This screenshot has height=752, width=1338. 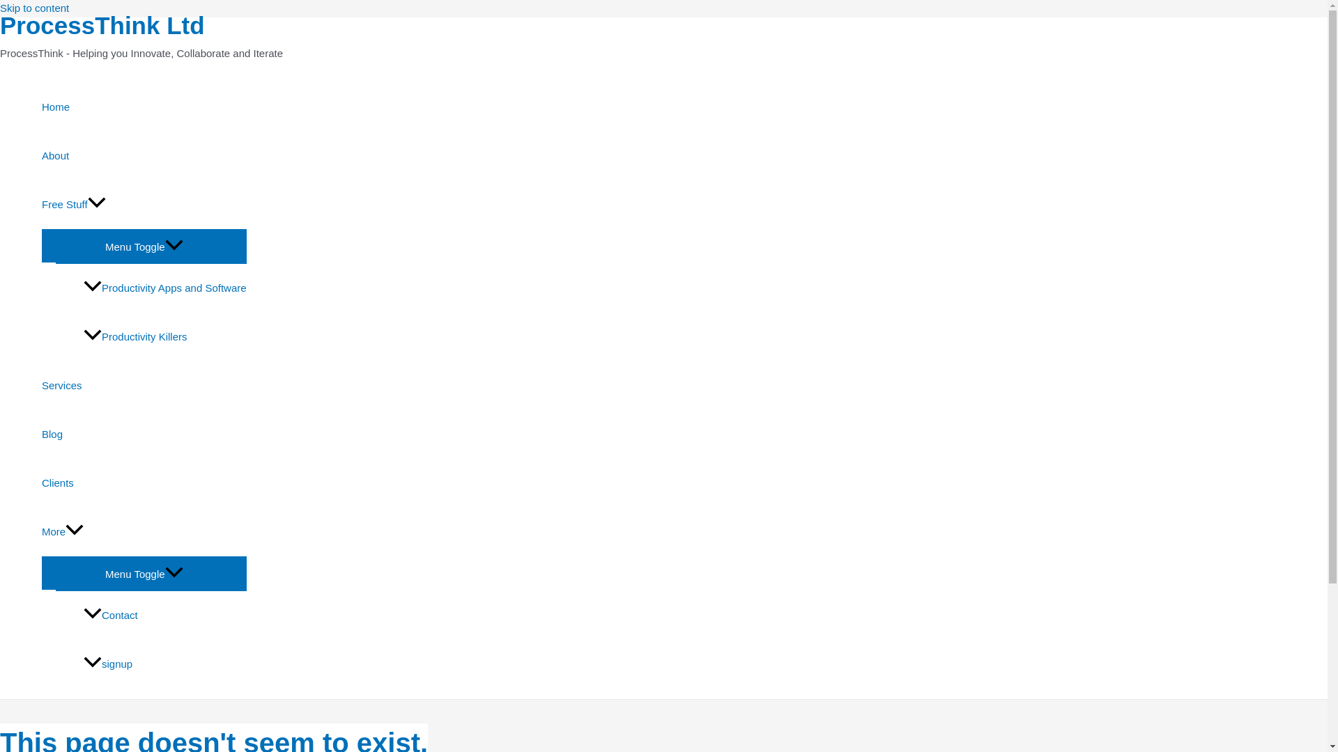 What do you see at coordinates (35, 8) in the screenshot?
I see `Skip to content` at bounding box center [35, 8].